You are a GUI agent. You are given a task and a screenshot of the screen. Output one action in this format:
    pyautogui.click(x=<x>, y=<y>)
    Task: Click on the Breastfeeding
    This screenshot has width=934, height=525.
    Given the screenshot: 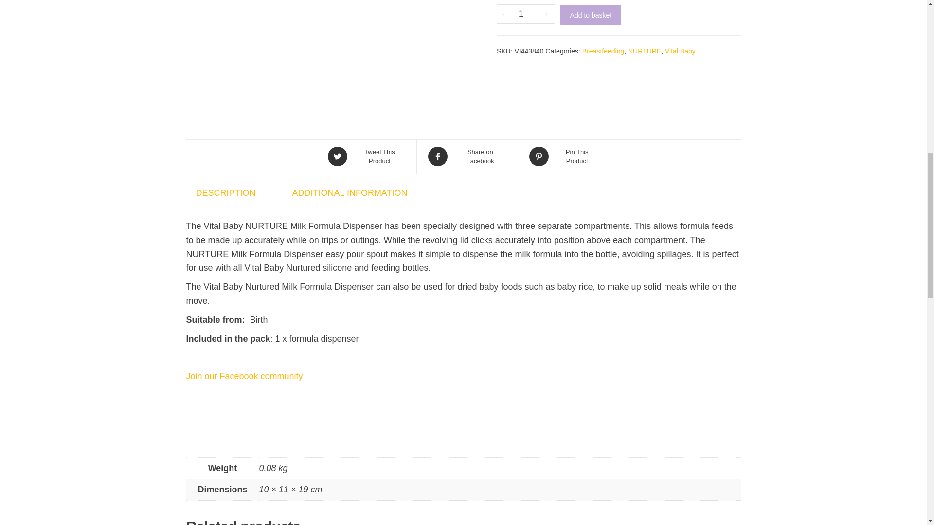 What is the action you would take?
    pyautogui.click(x=603, y=51)
    